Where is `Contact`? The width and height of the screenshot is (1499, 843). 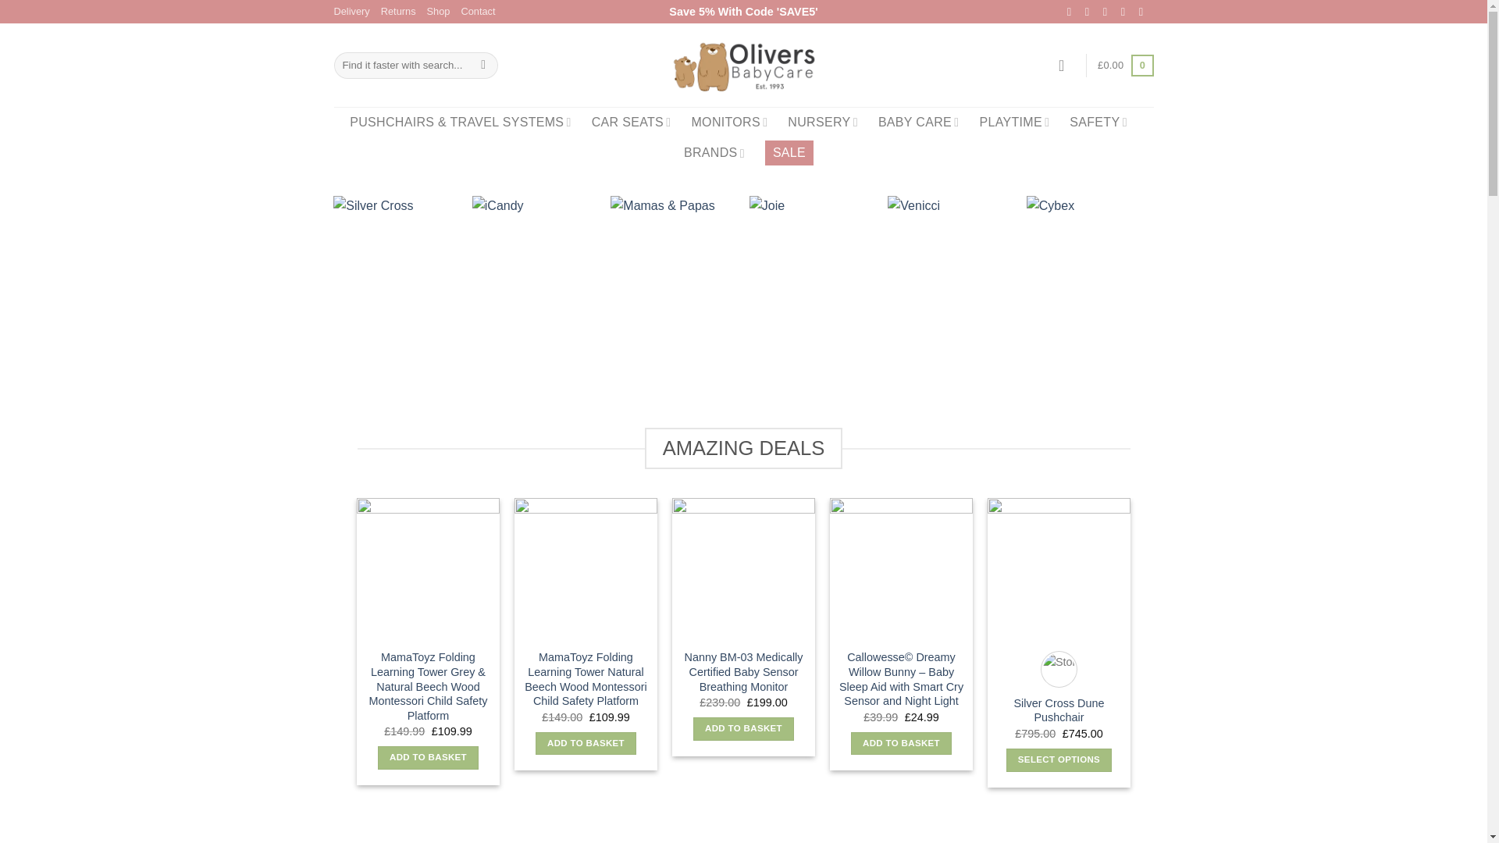 Contact is located at coordinates (477, 12).